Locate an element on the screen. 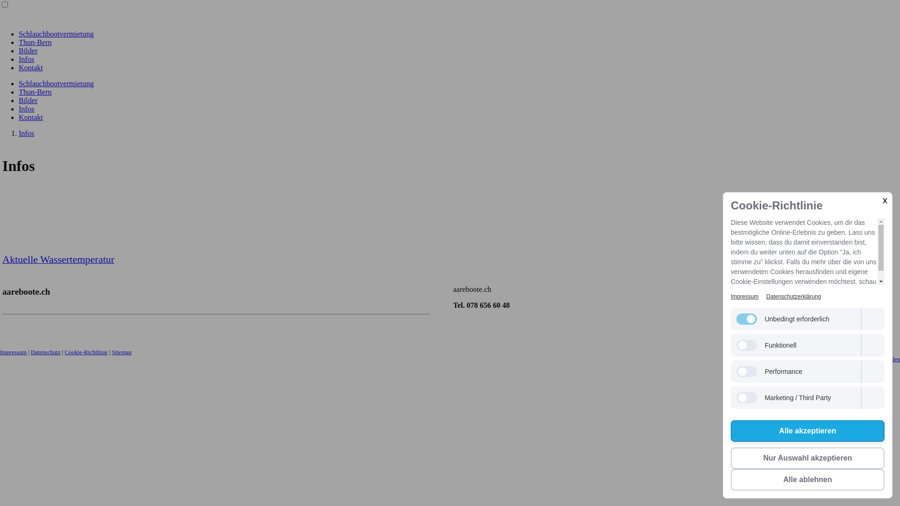 Image resolution: width=900 pixels, height=506 pixels. Bilder is located at coordinates (28, 51).